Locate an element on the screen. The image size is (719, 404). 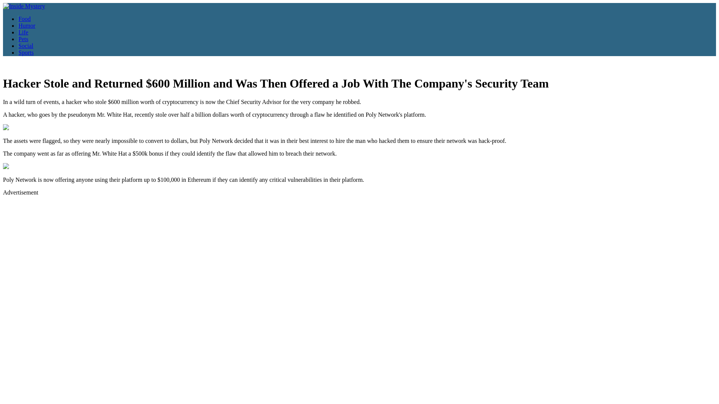
Pets is located at coordinates (23, 39).